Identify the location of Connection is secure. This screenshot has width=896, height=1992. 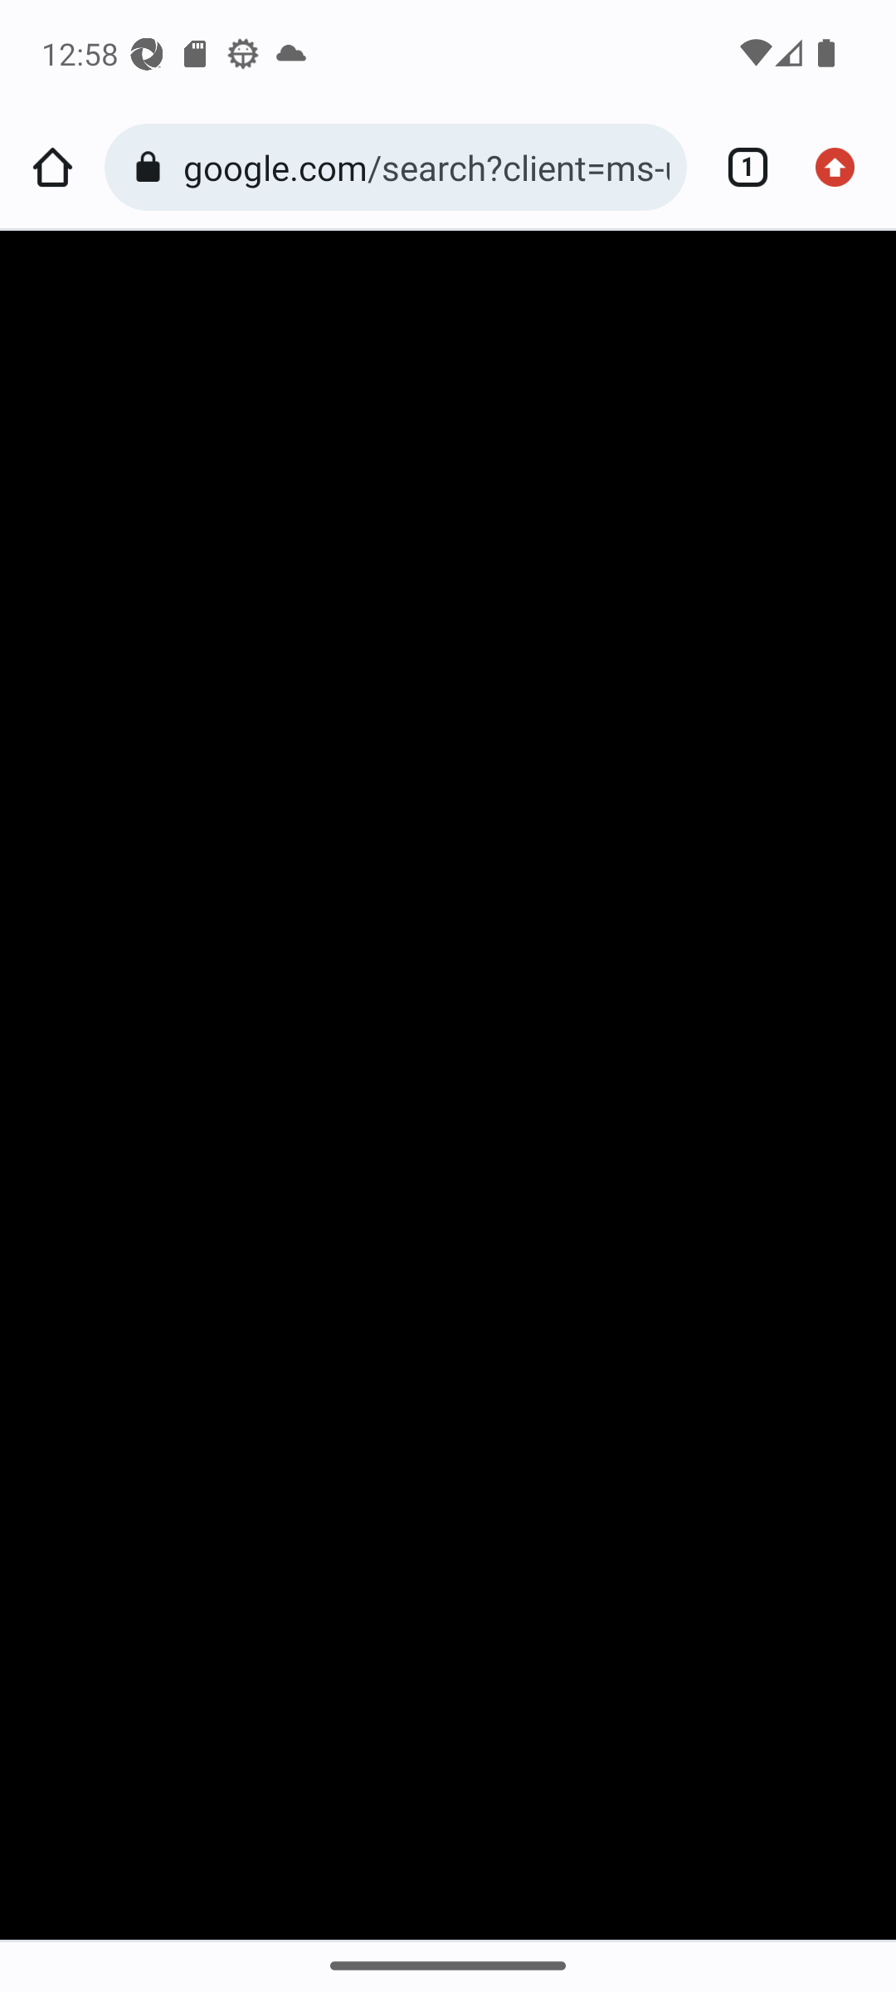
(153, 168).